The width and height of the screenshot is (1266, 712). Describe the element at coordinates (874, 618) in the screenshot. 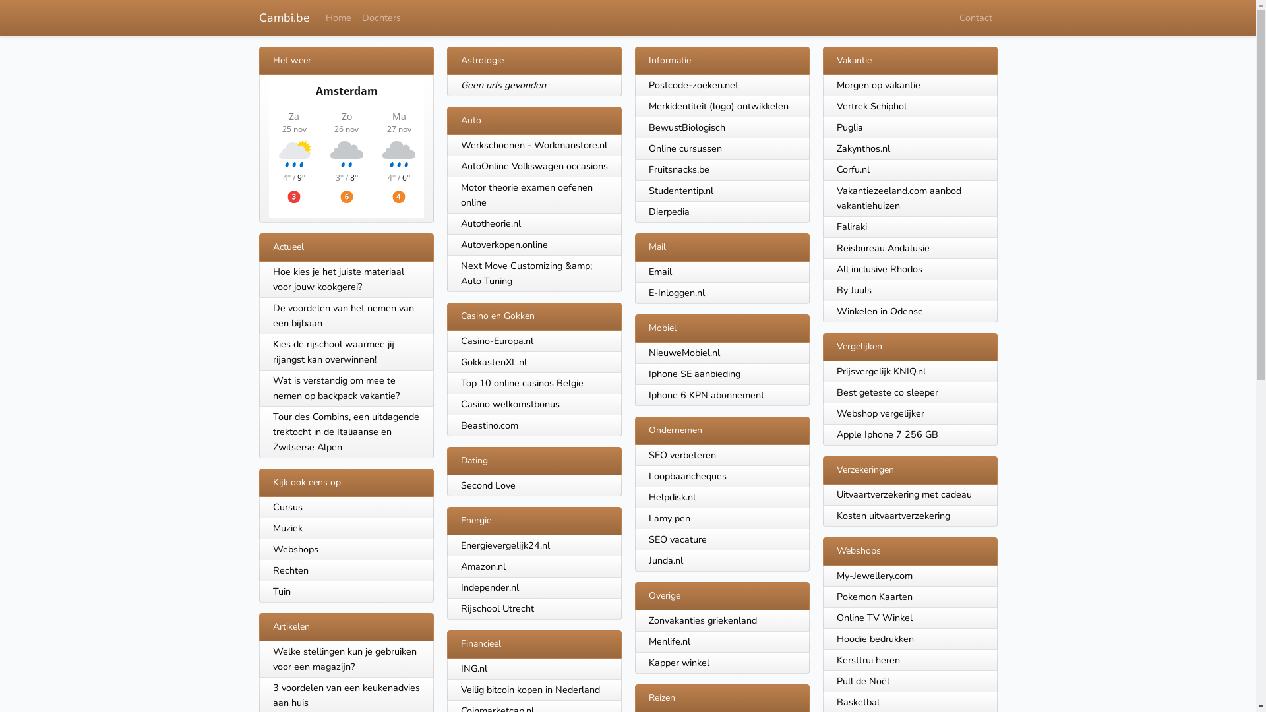

I see `Online TV Winkel` at that location.